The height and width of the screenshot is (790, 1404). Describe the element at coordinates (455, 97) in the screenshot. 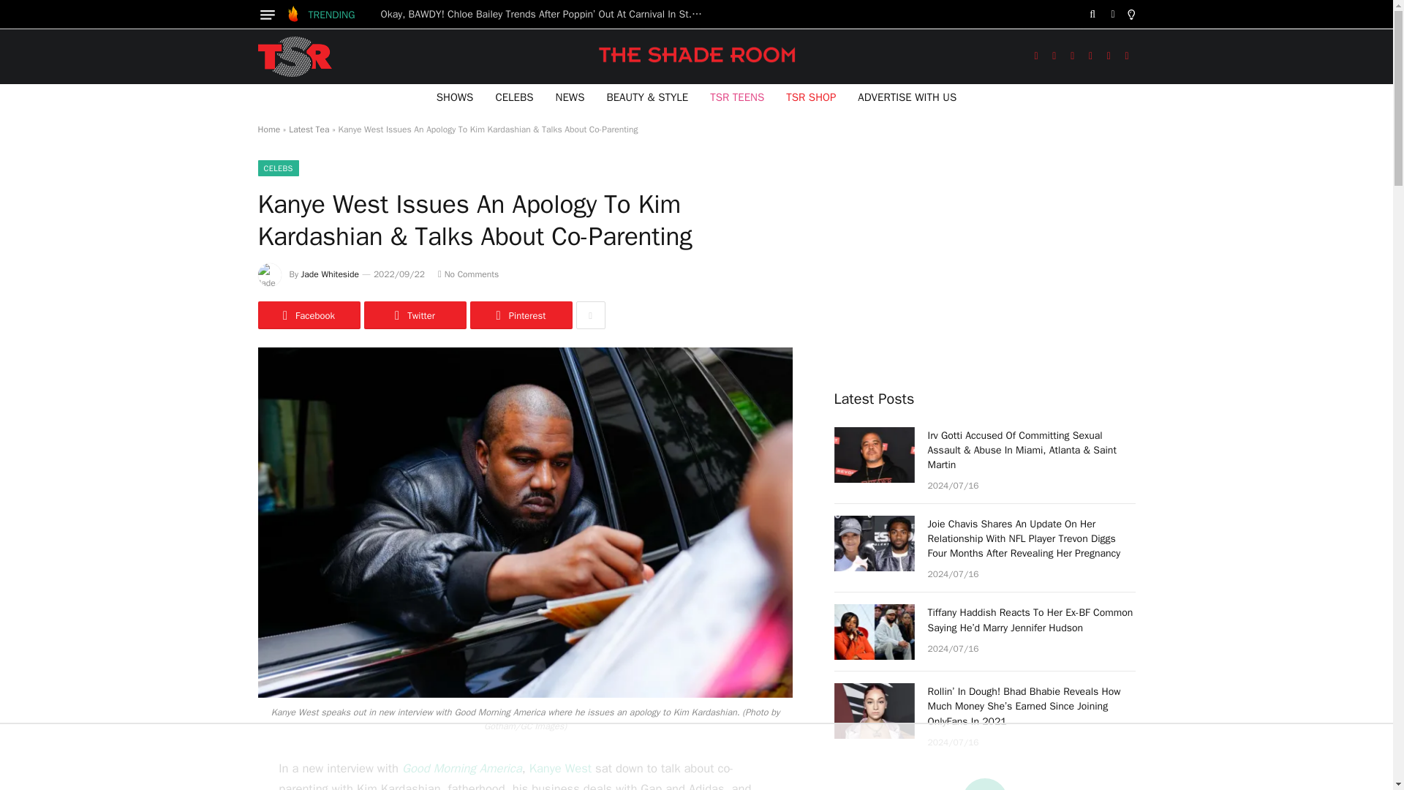

I see `SHOWS` at that location.